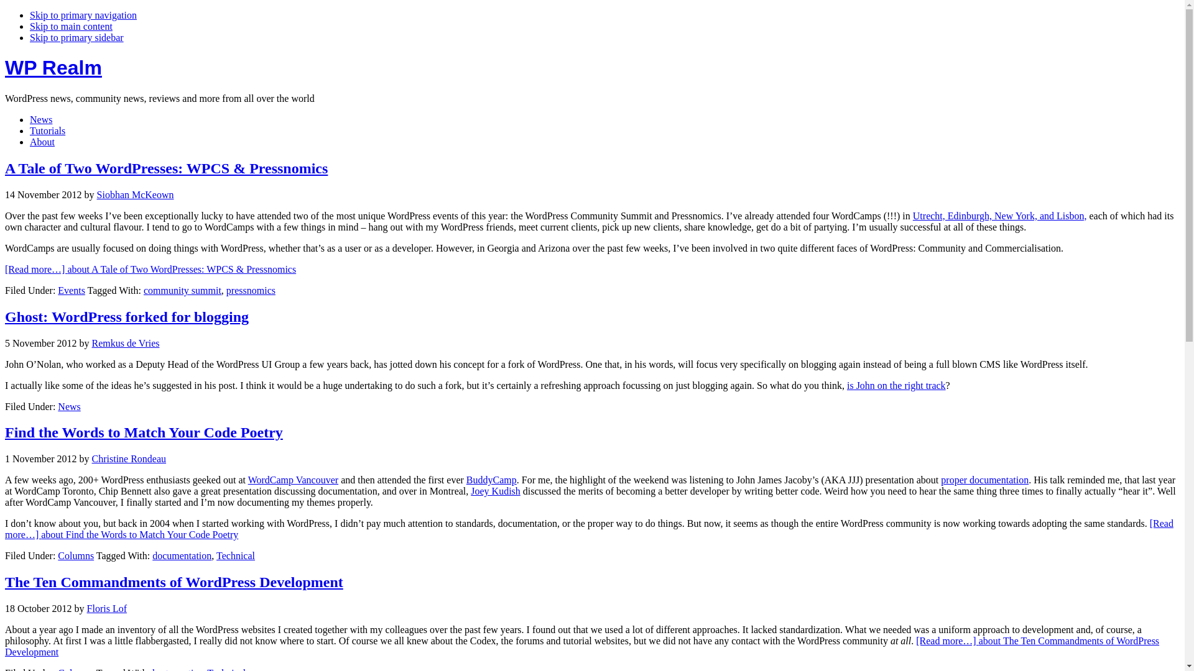 This screenshot has width=1194, height=671. I want to click on Christine Rondeau, so click(129, 459).